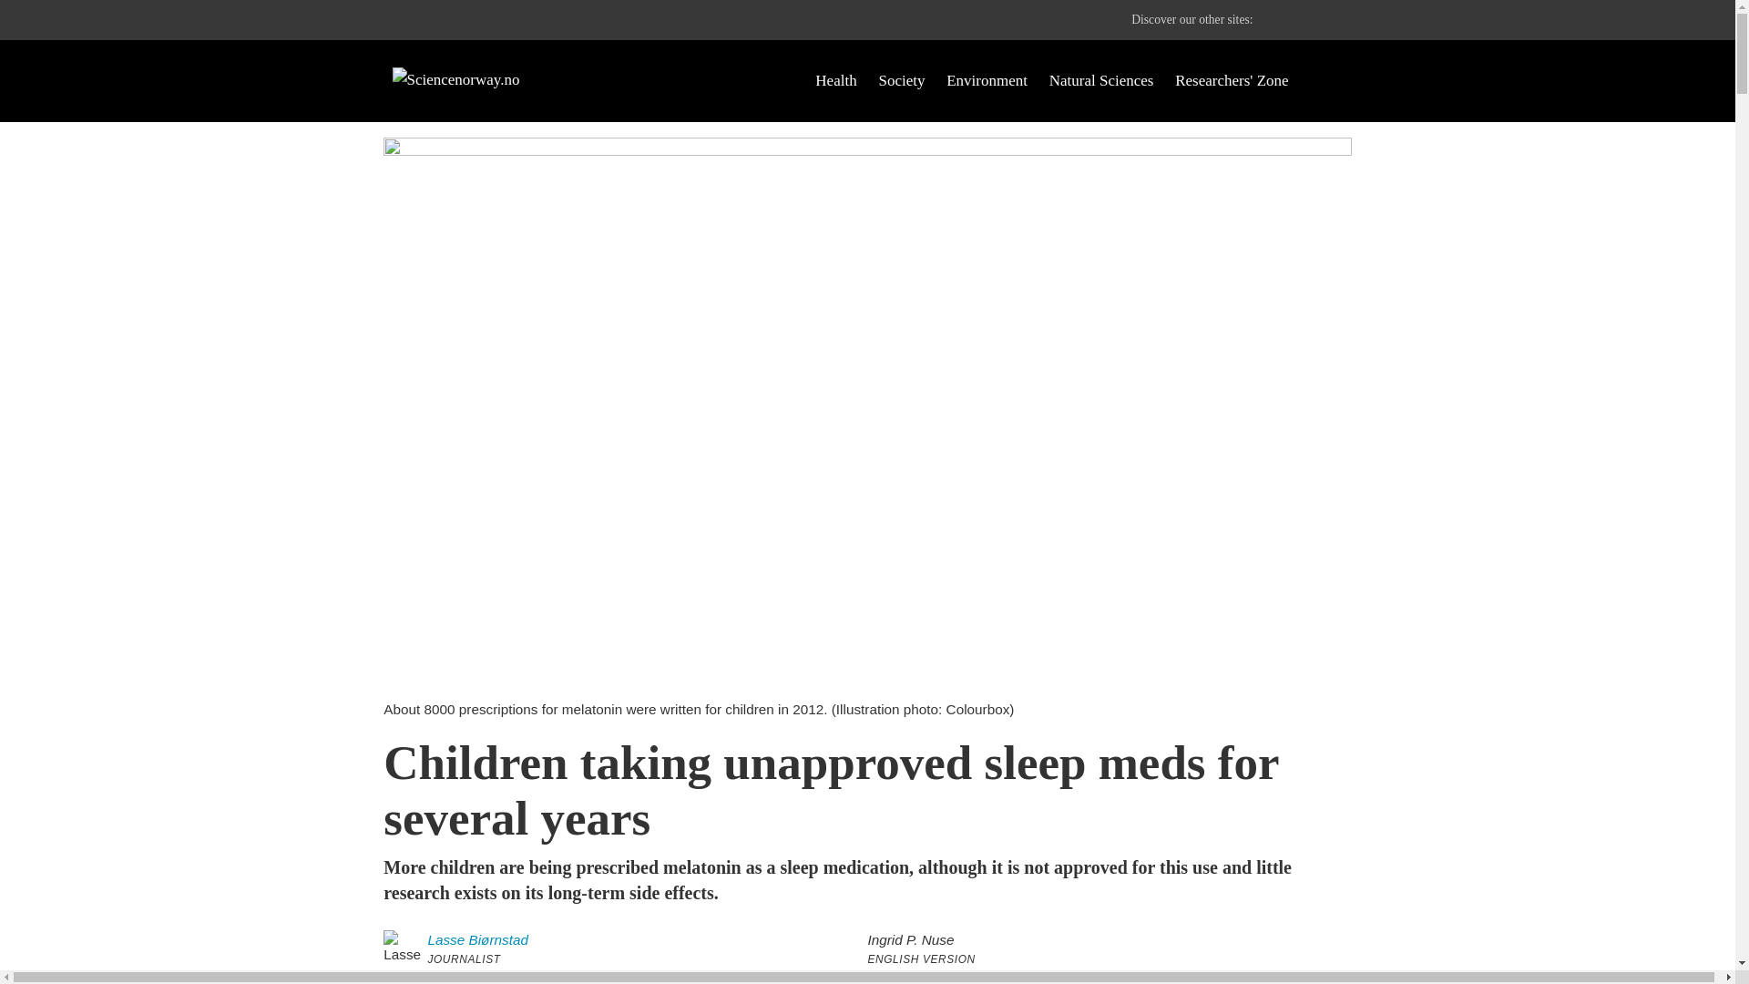 This screenshot has height=984, width=1749. Describe the element at coordinates (835, 80) in the screenshot. I see `Health` at that location.